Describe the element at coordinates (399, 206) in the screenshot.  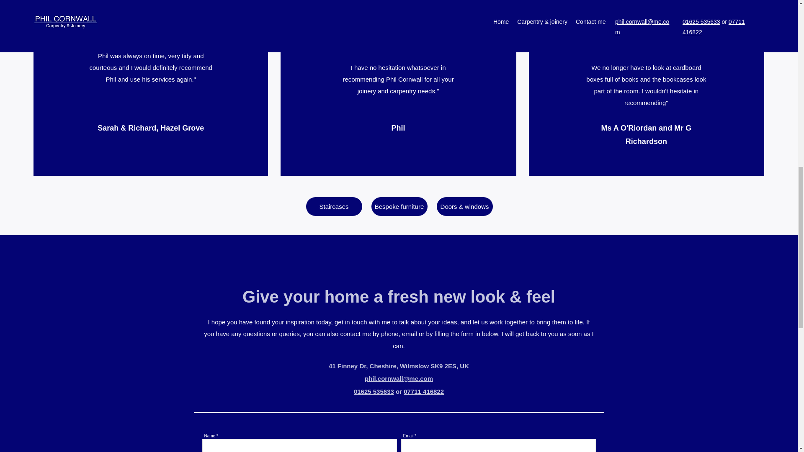
I see `Bespoke furniture` at that location.